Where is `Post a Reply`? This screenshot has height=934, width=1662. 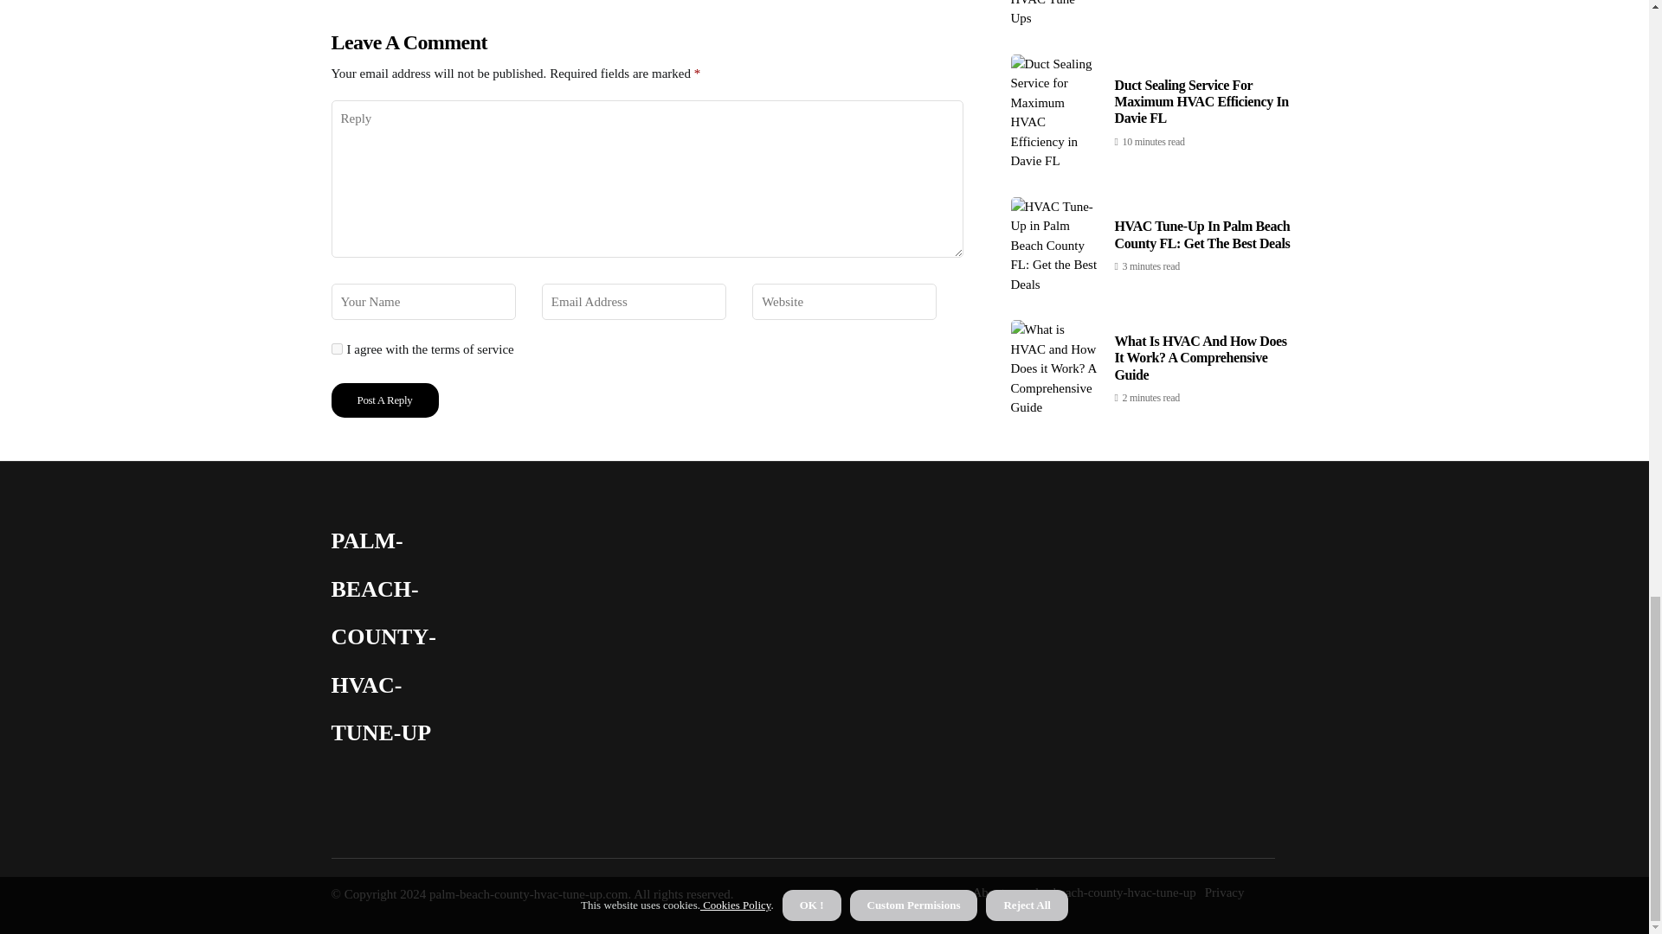
Post a Reply is located at coordinates (384, 400).